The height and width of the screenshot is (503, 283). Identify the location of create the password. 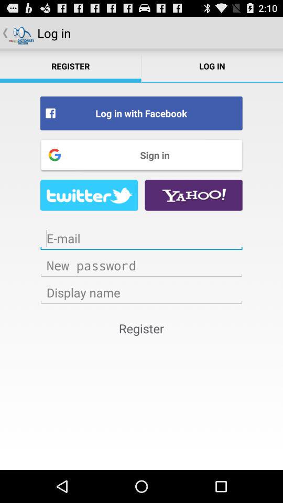
(141, 265).